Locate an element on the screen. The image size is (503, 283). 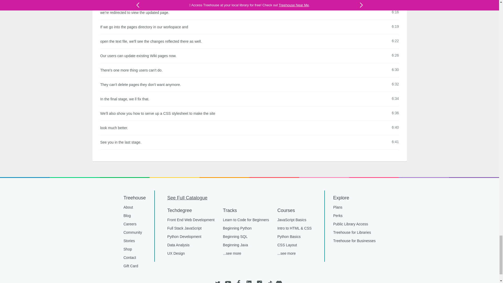
LinkedIn is located at coordinates (249, 281).